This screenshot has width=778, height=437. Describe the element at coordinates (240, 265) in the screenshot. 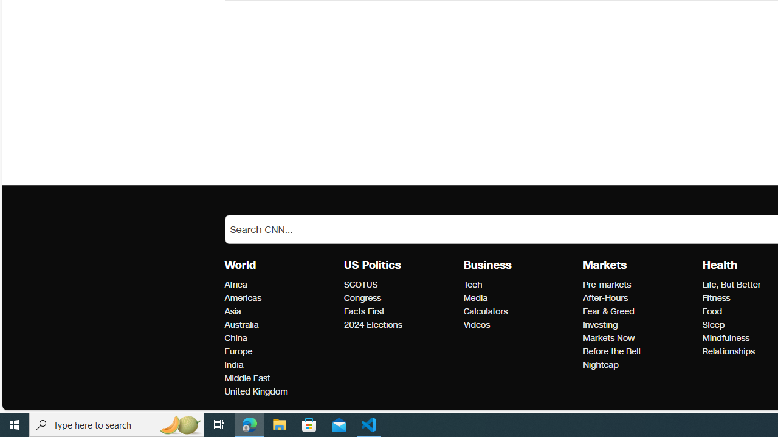

I see `World` at that location.